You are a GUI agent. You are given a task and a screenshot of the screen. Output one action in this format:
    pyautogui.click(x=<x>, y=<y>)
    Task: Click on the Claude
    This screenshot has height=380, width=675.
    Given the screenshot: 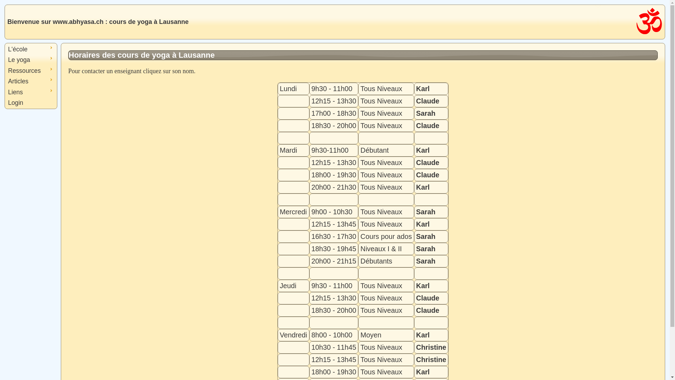 What is the action you would take?
    pyautogui.click(x=428, y=101)
    